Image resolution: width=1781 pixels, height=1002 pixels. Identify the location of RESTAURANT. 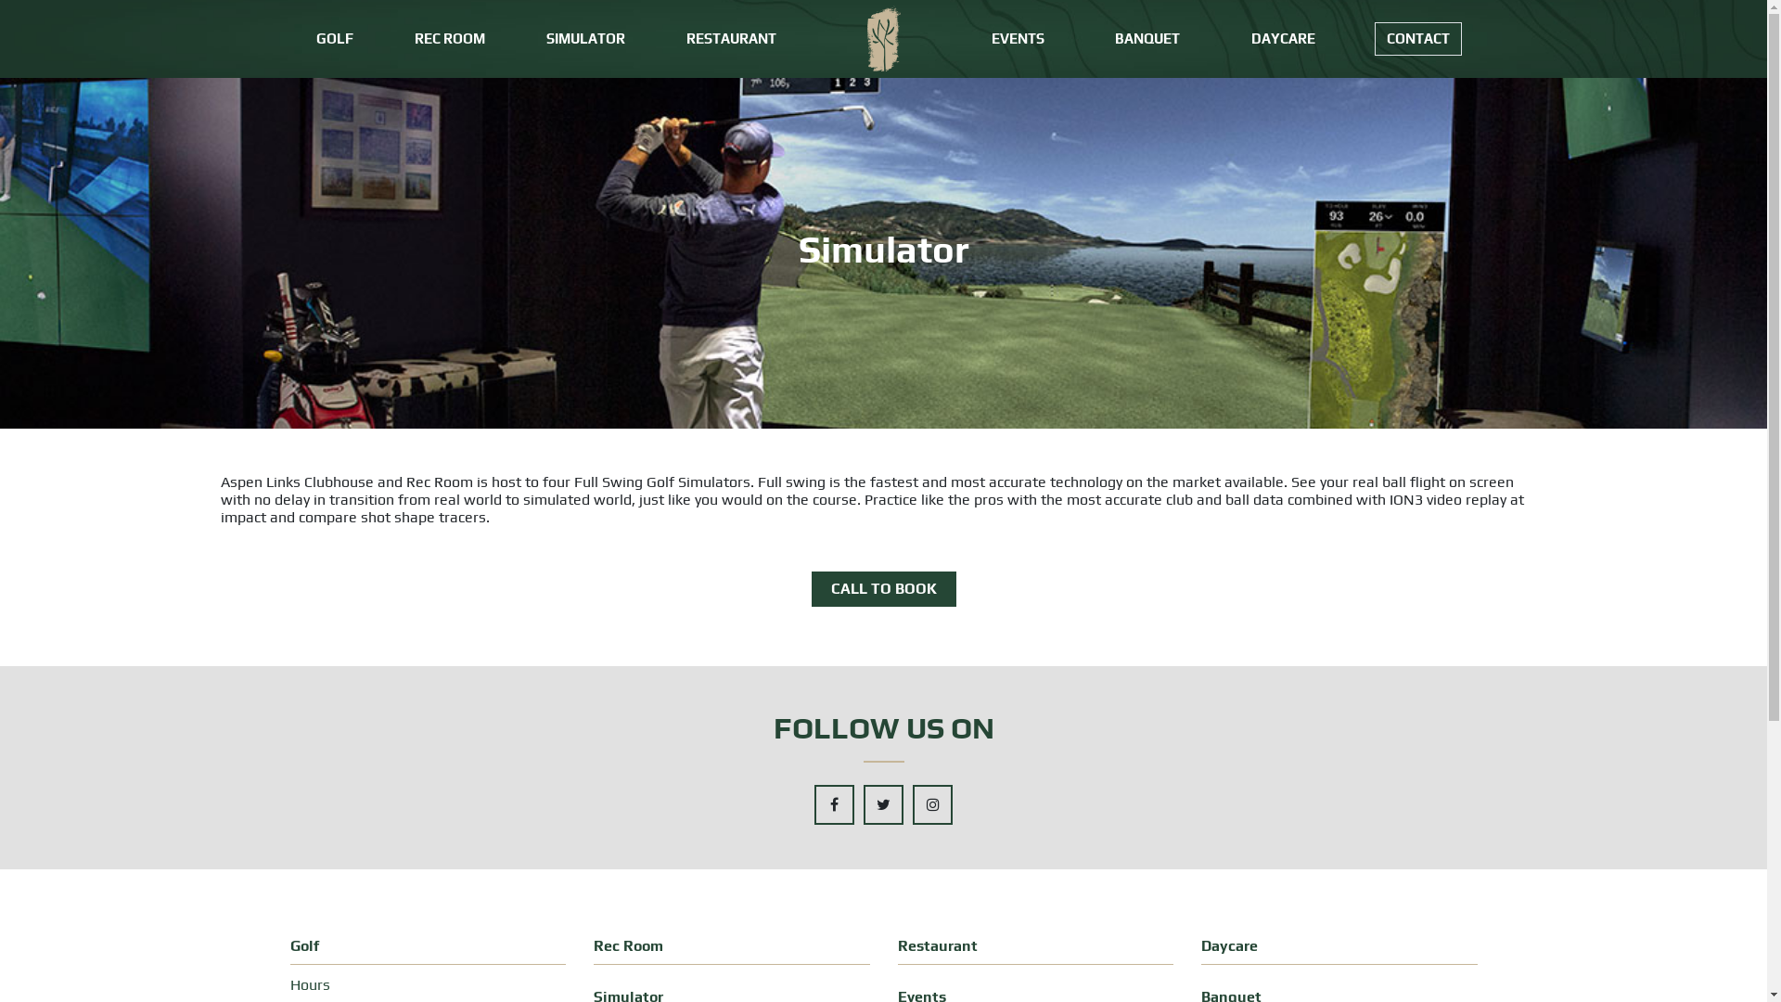
(731, 39).